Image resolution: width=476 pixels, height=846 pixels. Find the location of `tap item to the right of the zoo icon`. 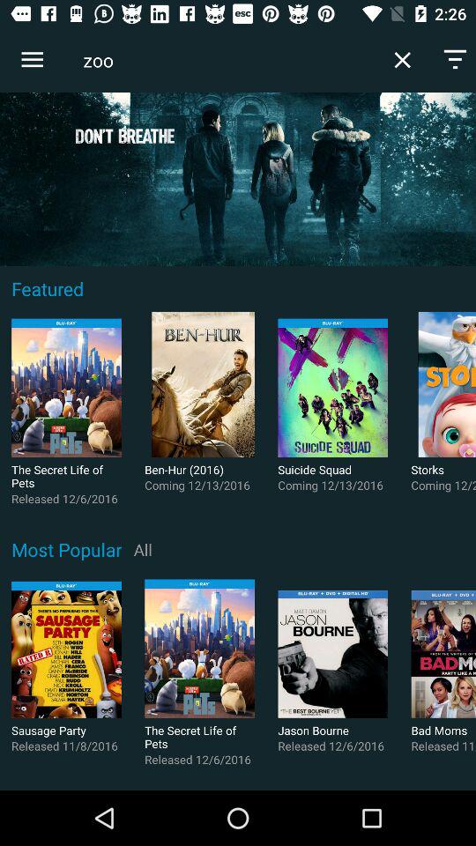

tap item to the right of the zoo icon is located at coordinates (402, 60).